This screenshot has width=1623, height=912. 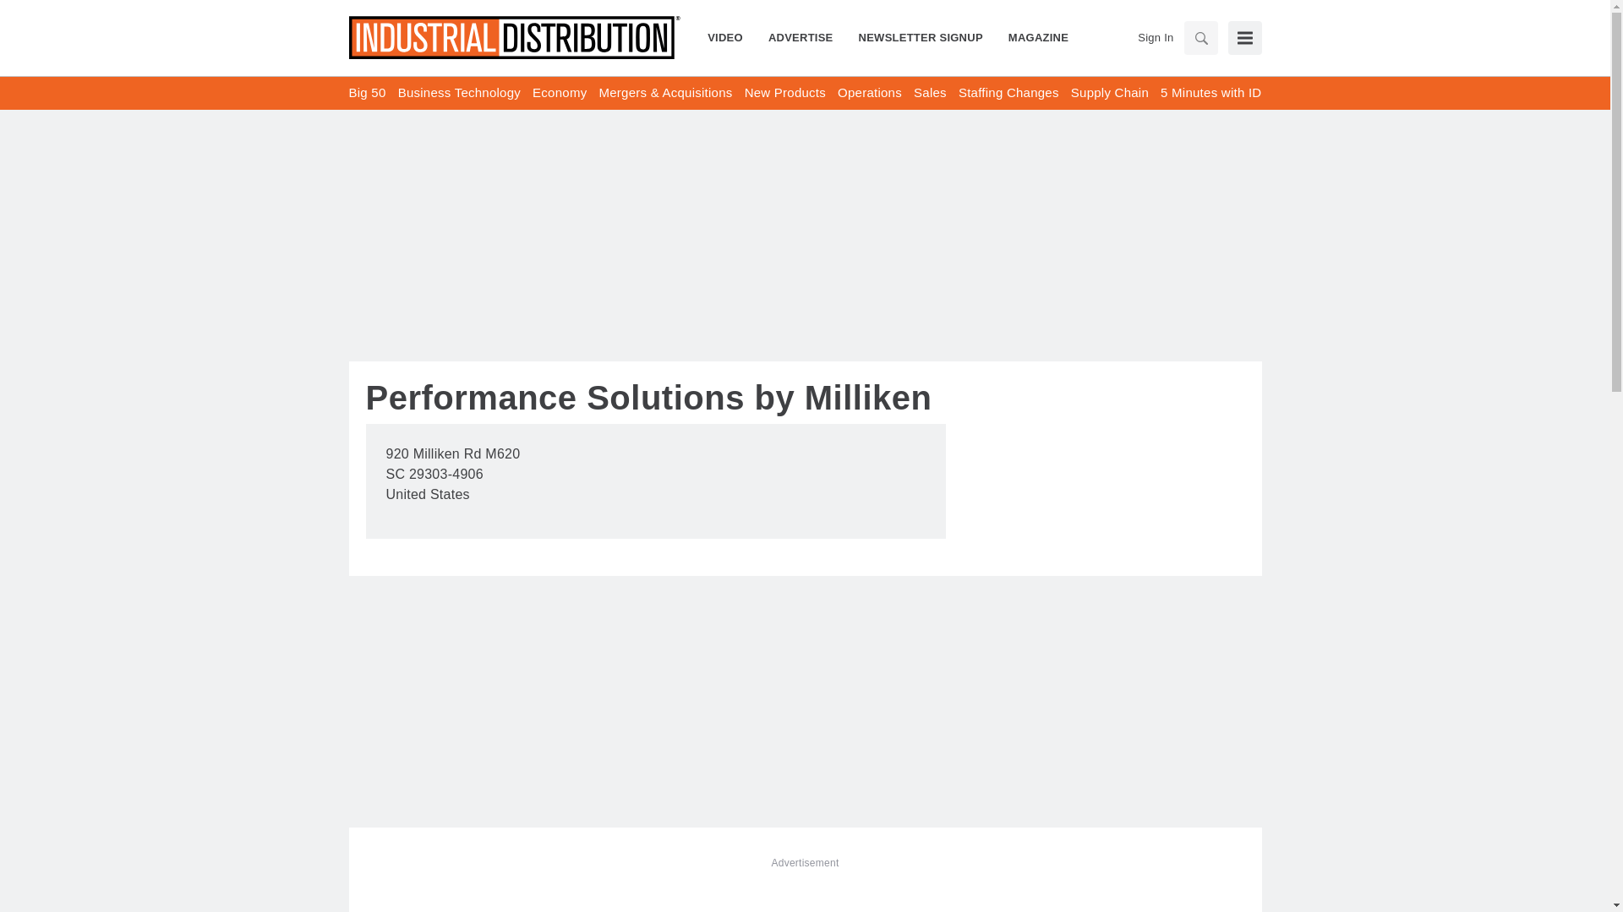 What do you see at coordinates (732, 37) in the screenshot?
I see `VIDEO` at bounding box center [732, 37].